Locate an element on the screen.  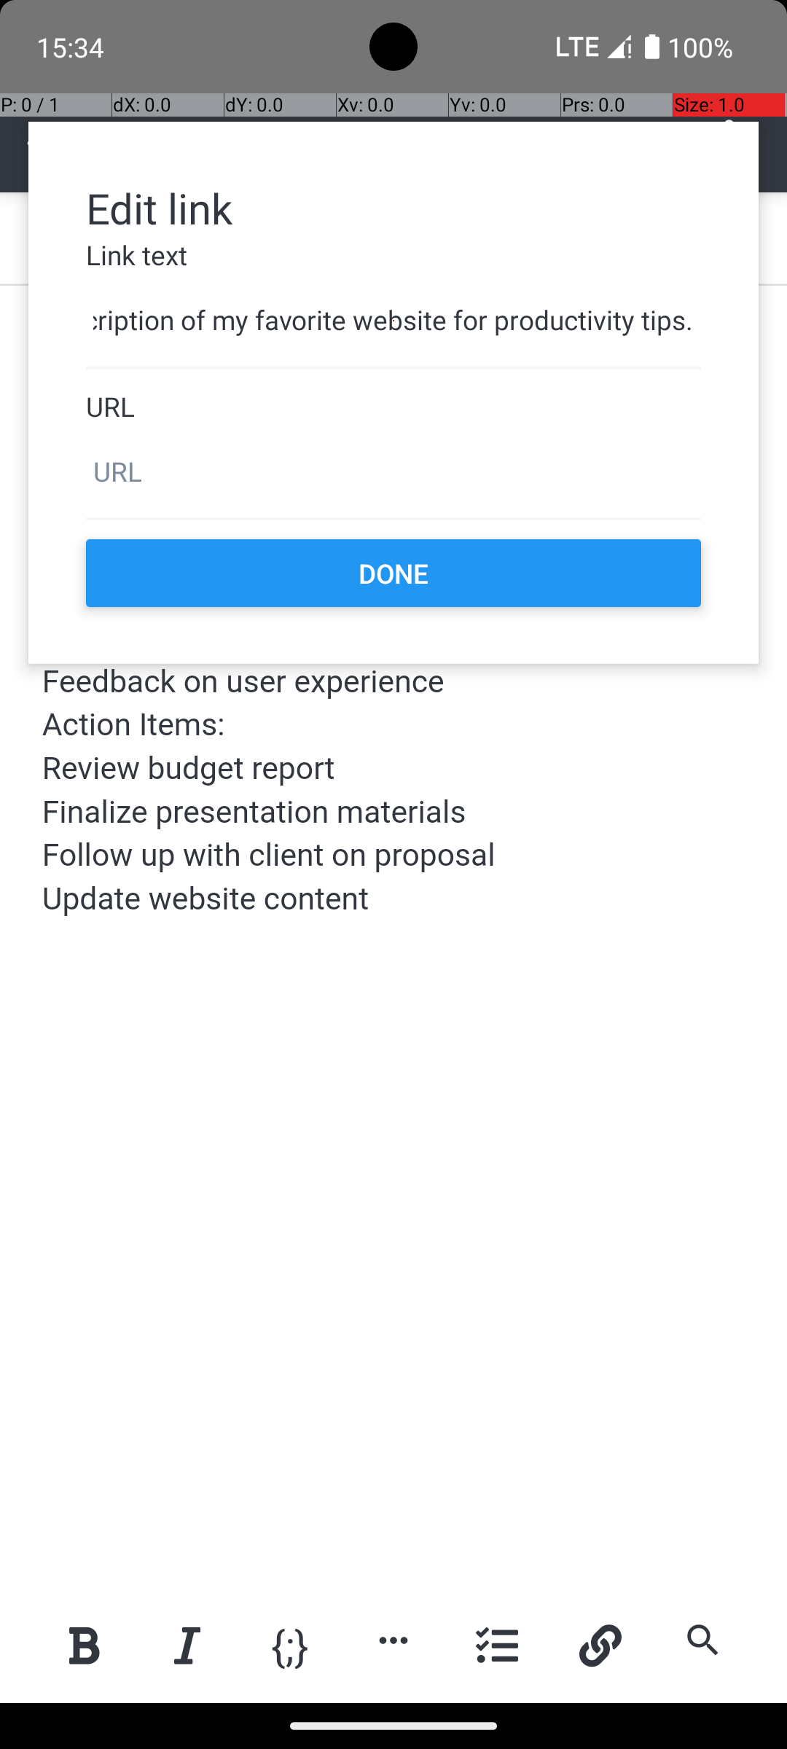
URL is located at coordinates (393, 407).